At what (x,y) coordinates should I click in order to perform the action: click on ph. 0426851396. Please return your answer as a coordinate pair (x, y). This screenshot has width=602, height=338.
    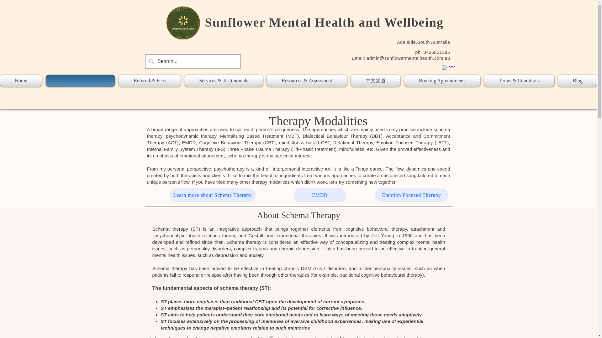
    Looking at the image, I should click on (432, 52).